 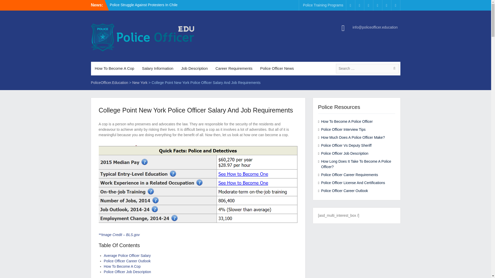 What do you see at coordinates (194, 68) in the screenshot?
I see `Job Description` at bounding box center [194, 68].